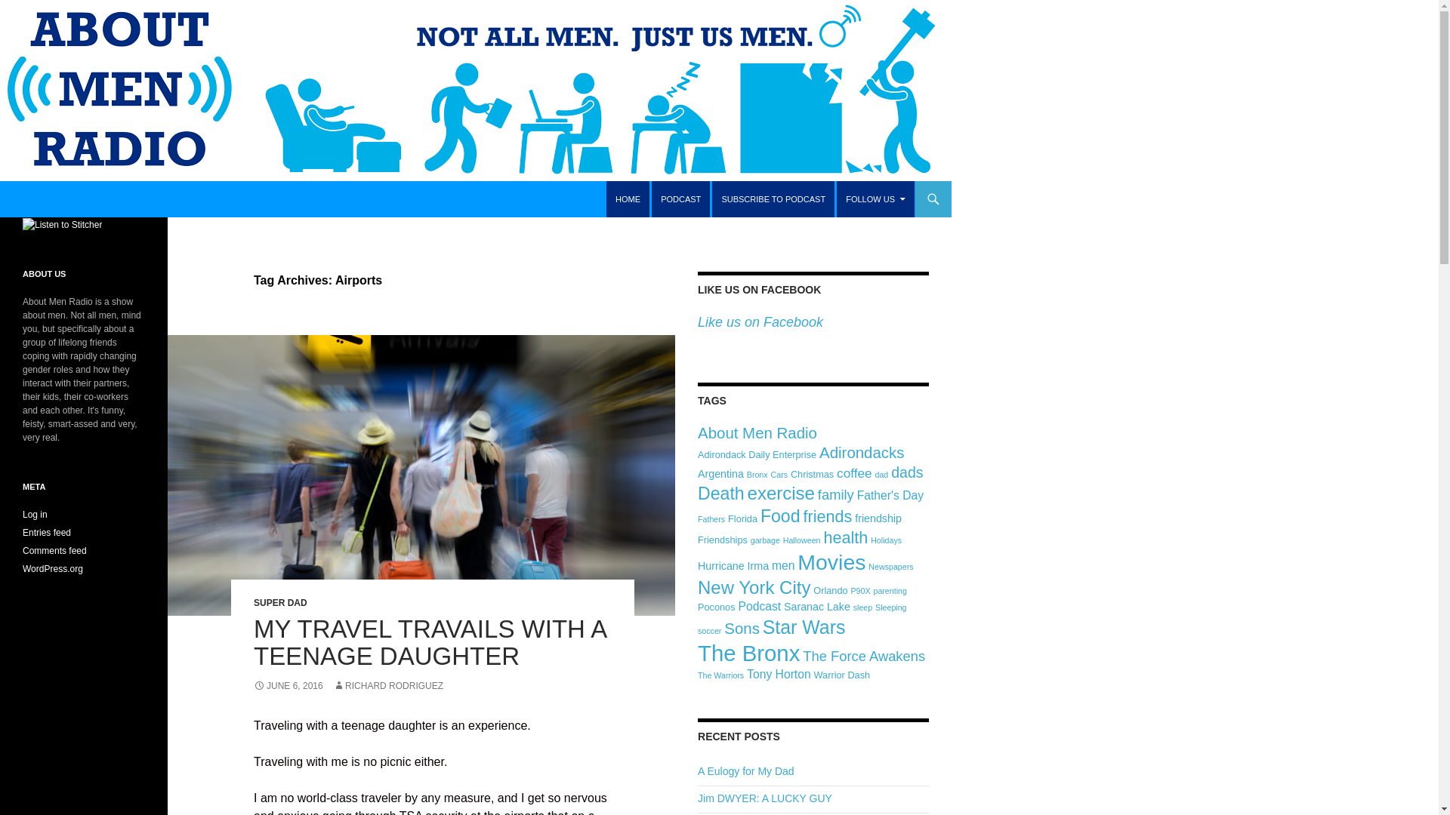 This screenshot has width=1450, height=815. Describe the element at coordinates (773, 199) in the screenshot. I see `SUBSCRIBE TO PODCAST` at that location.